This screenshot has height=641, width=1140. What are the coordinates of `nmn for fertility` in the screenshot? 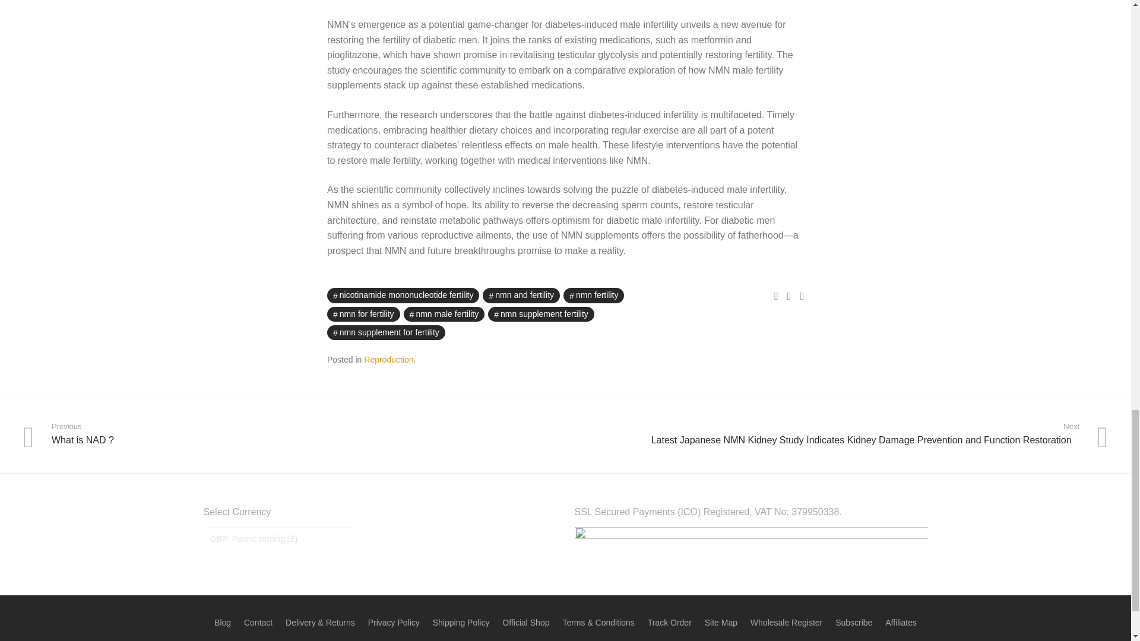 It's located at (363, 315).